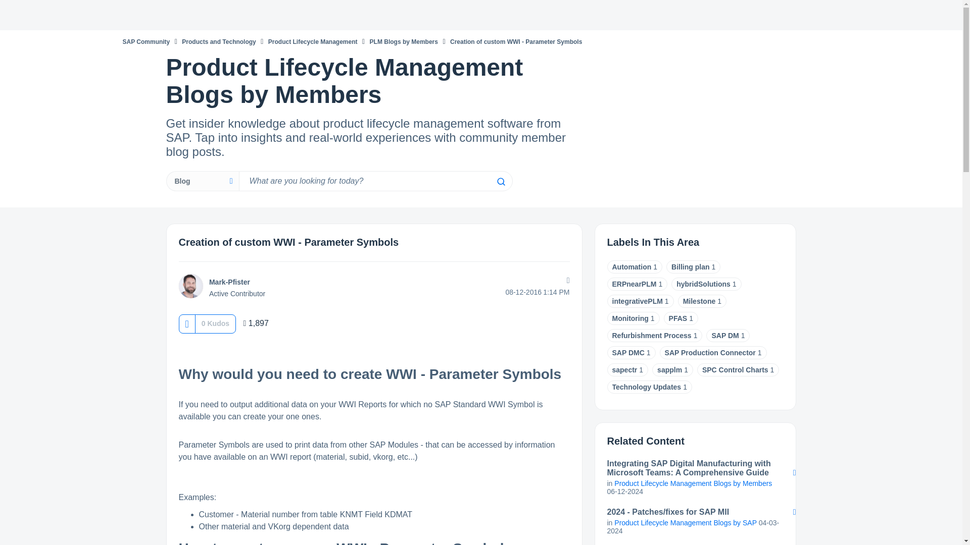  I want to click on The total number of kudos this post has received., so click(215, 323).